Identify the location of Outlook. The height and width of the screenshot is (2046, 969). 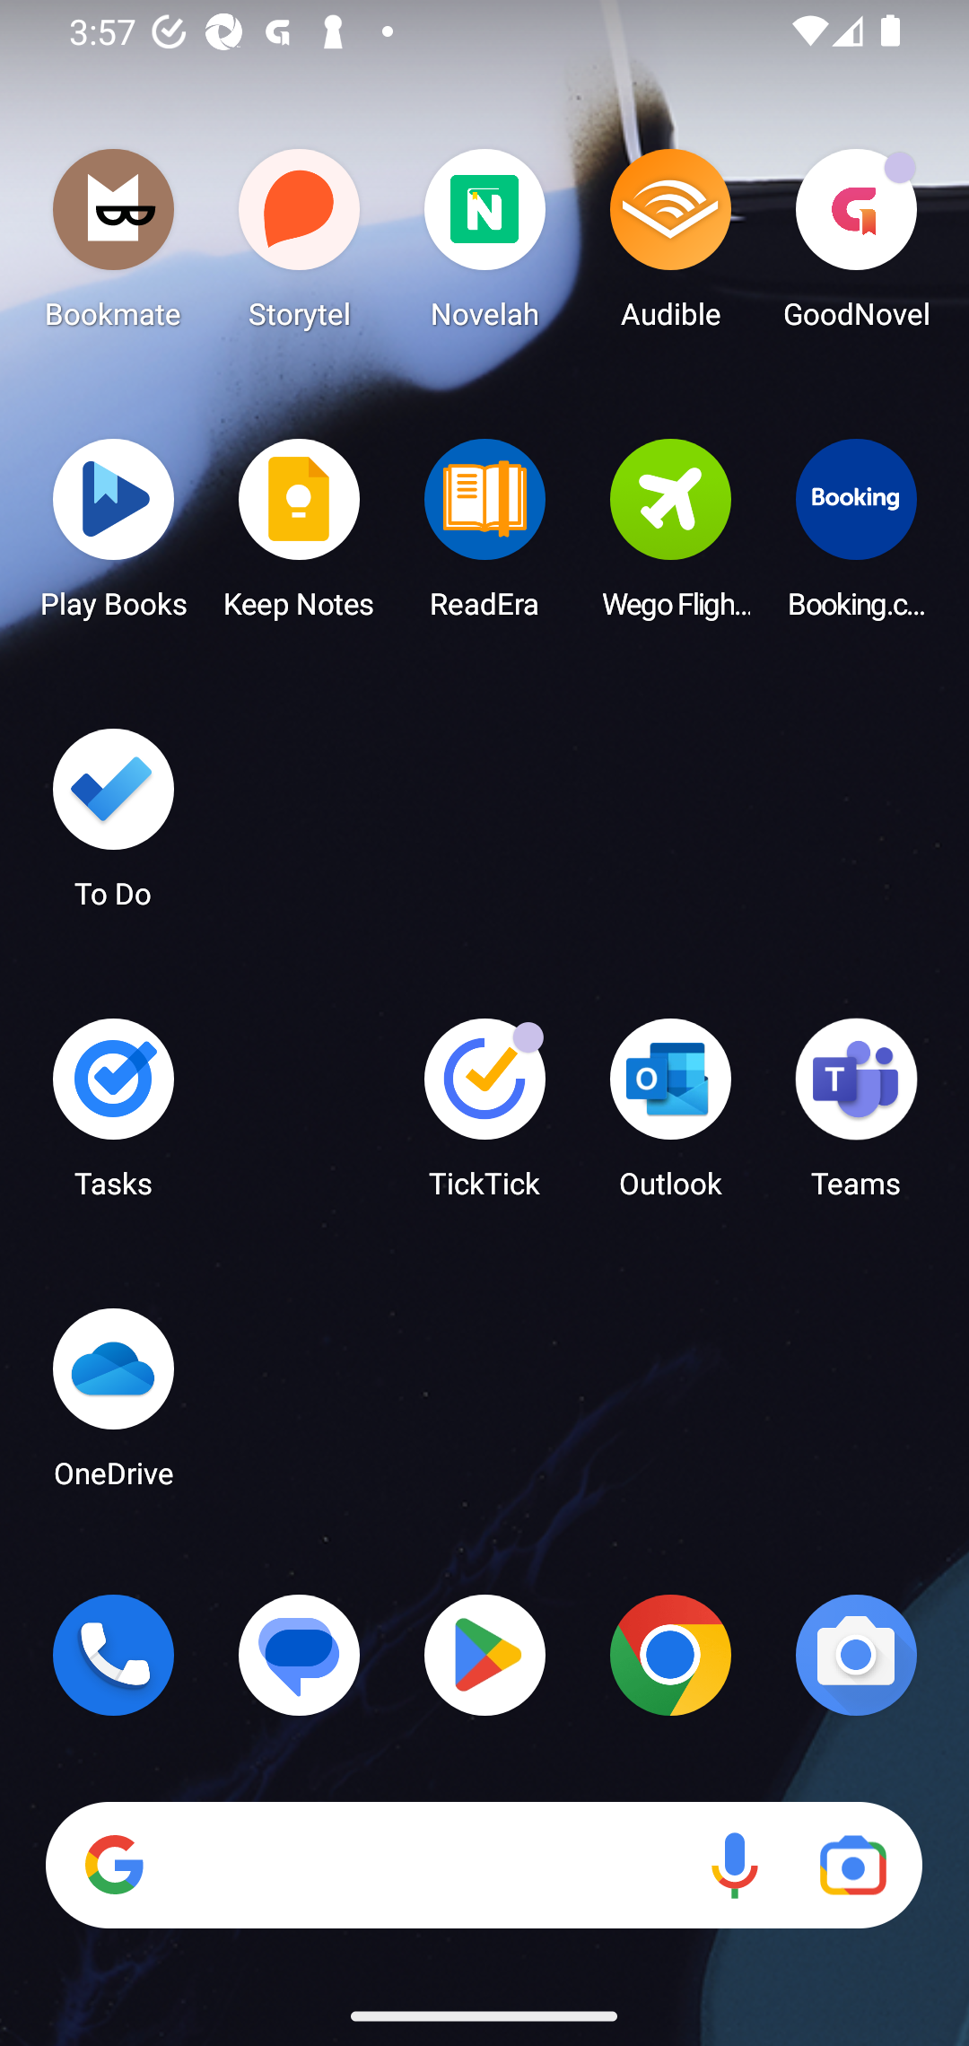
(670, 1116).